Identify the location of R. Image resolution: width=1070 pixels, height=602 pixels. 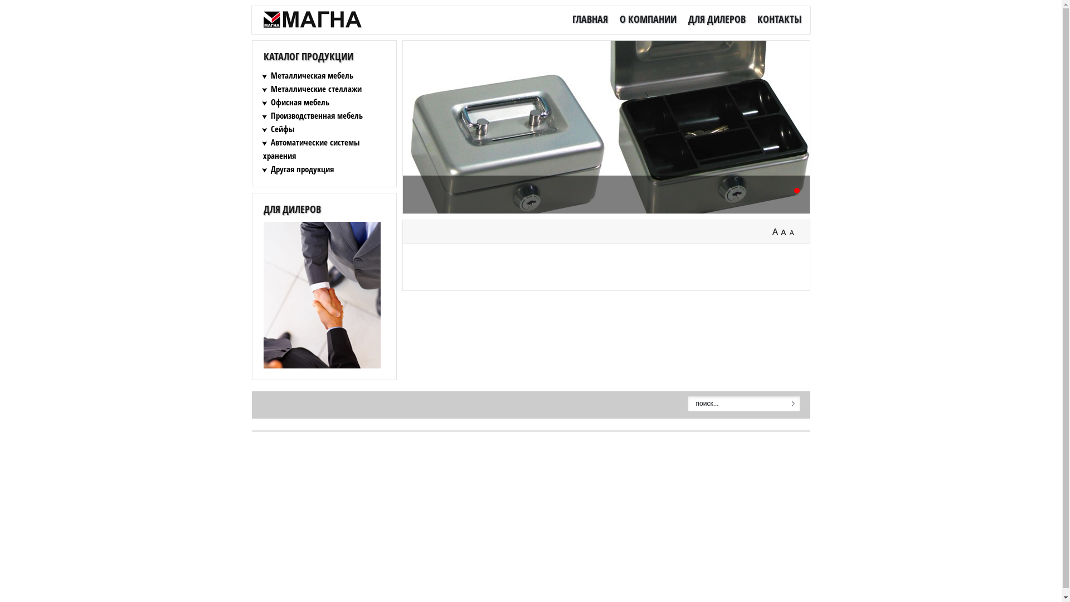
(785, 232).